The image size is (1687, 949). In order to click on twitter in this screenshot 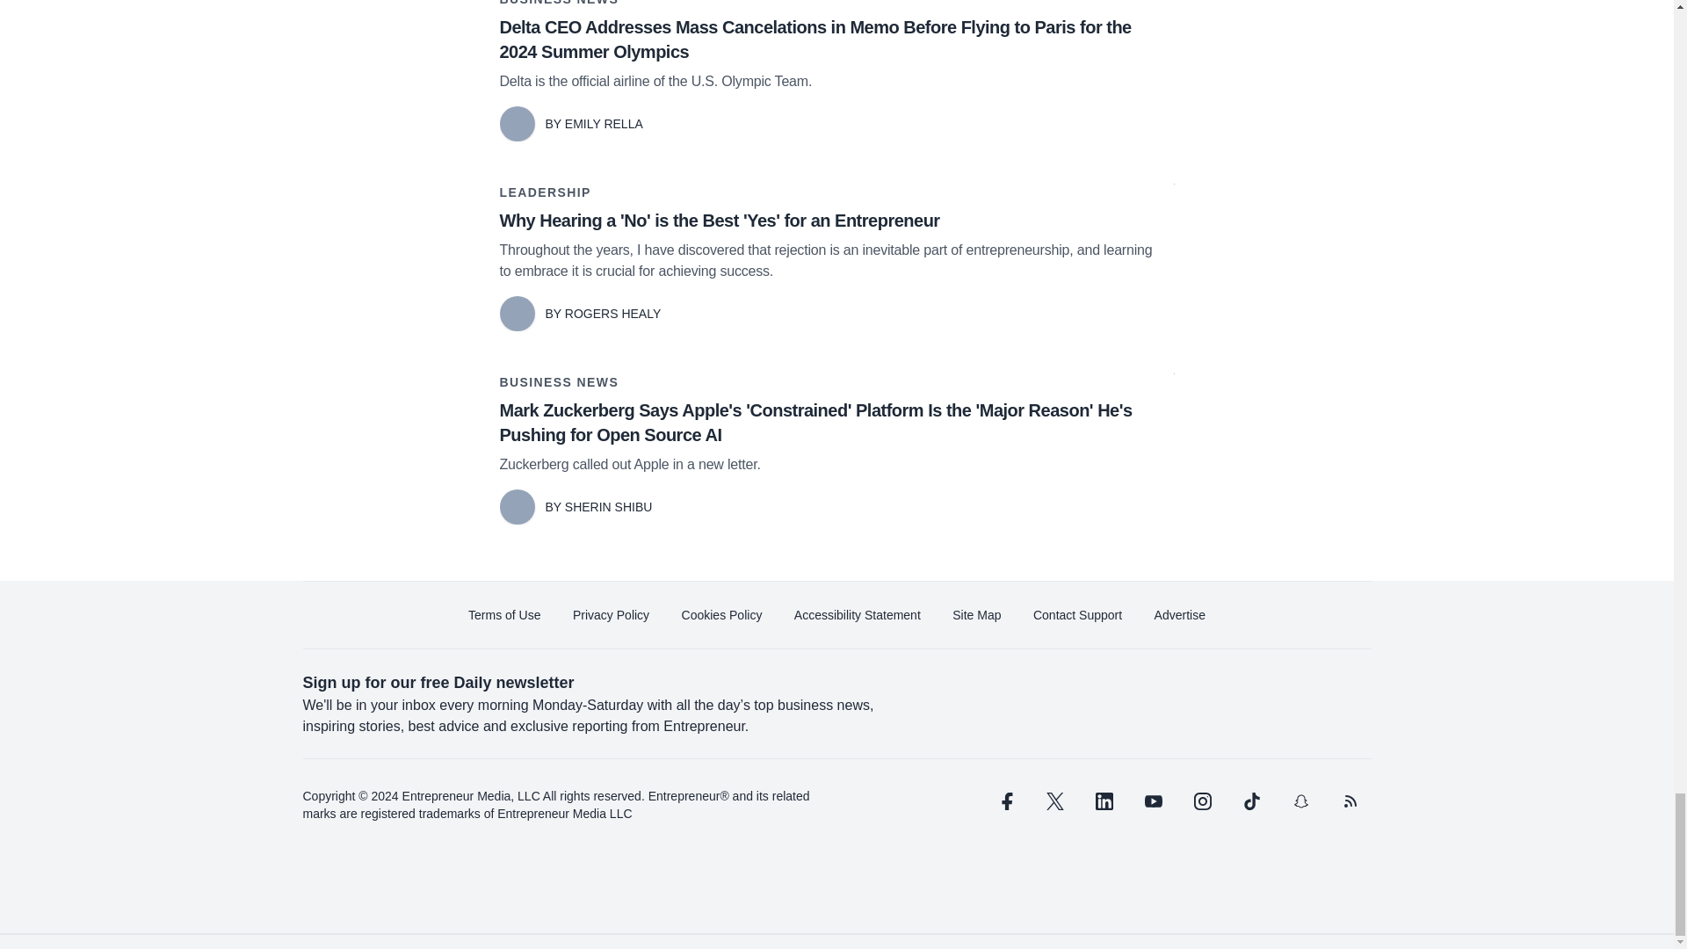, I will do `click(1054, 801)`.